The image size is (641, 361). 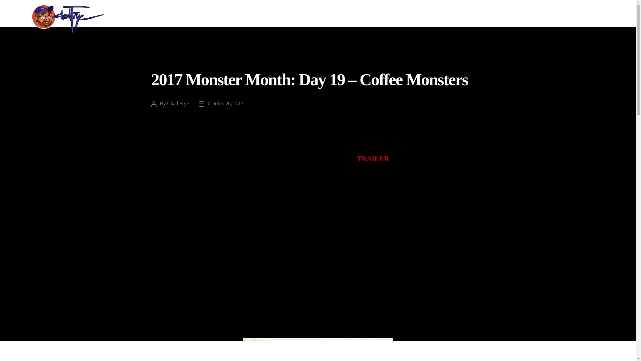 I want to click on Comics, so click(x=539, y=14).